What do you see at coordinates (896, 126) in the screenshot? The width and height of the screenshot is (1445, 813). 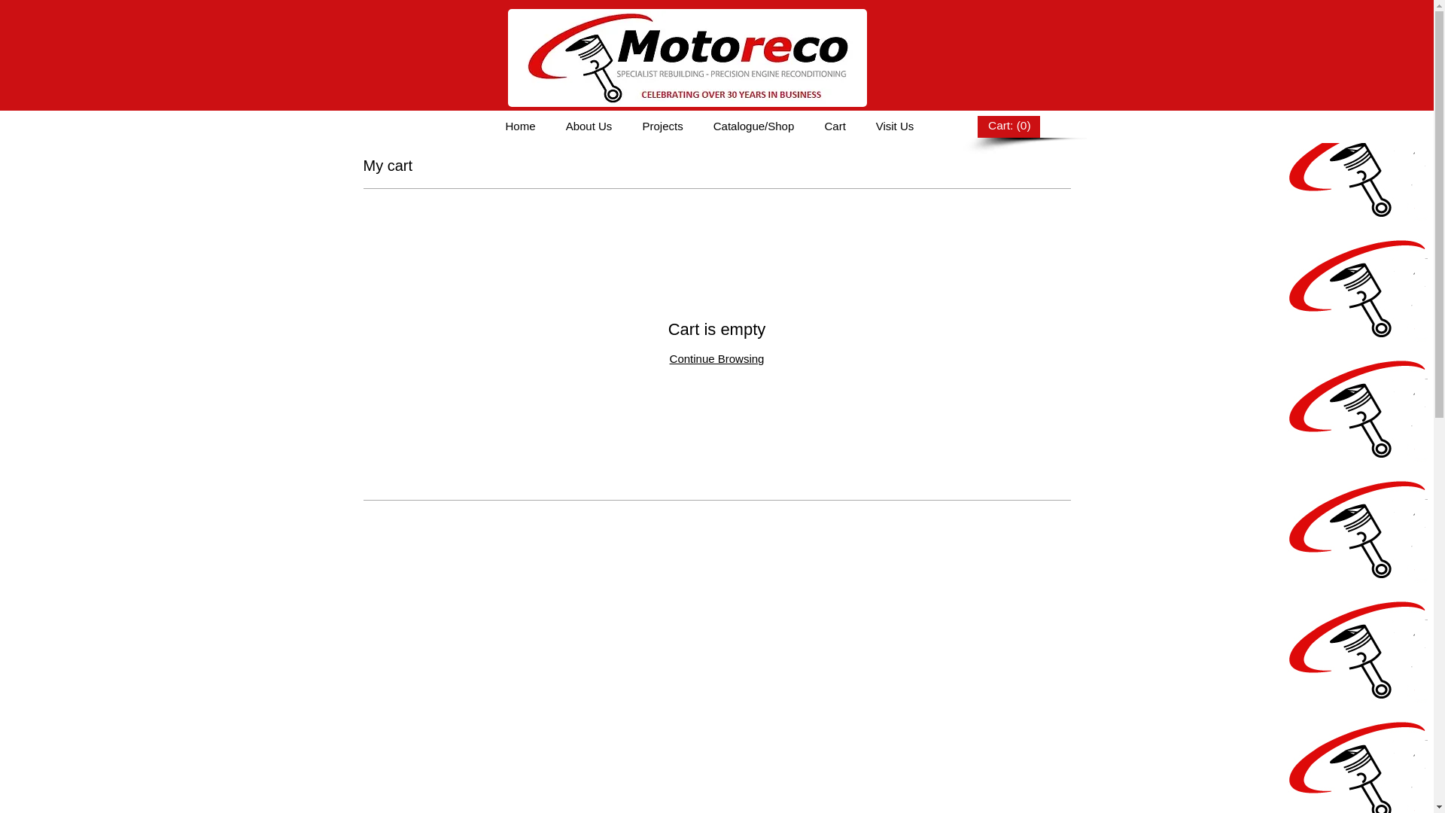 I see `Visit Us` at bounding box center [896, 126].